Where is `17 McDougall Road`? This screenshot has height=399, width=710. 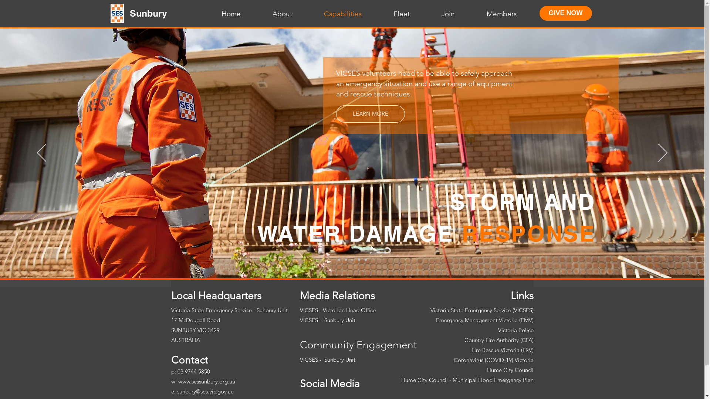 17 McDougall Road is located at coordinates (195, 320).